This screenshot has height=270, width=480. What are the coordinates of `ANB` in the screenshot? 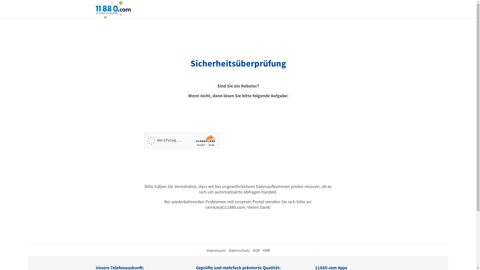 It's located at (266, 250).